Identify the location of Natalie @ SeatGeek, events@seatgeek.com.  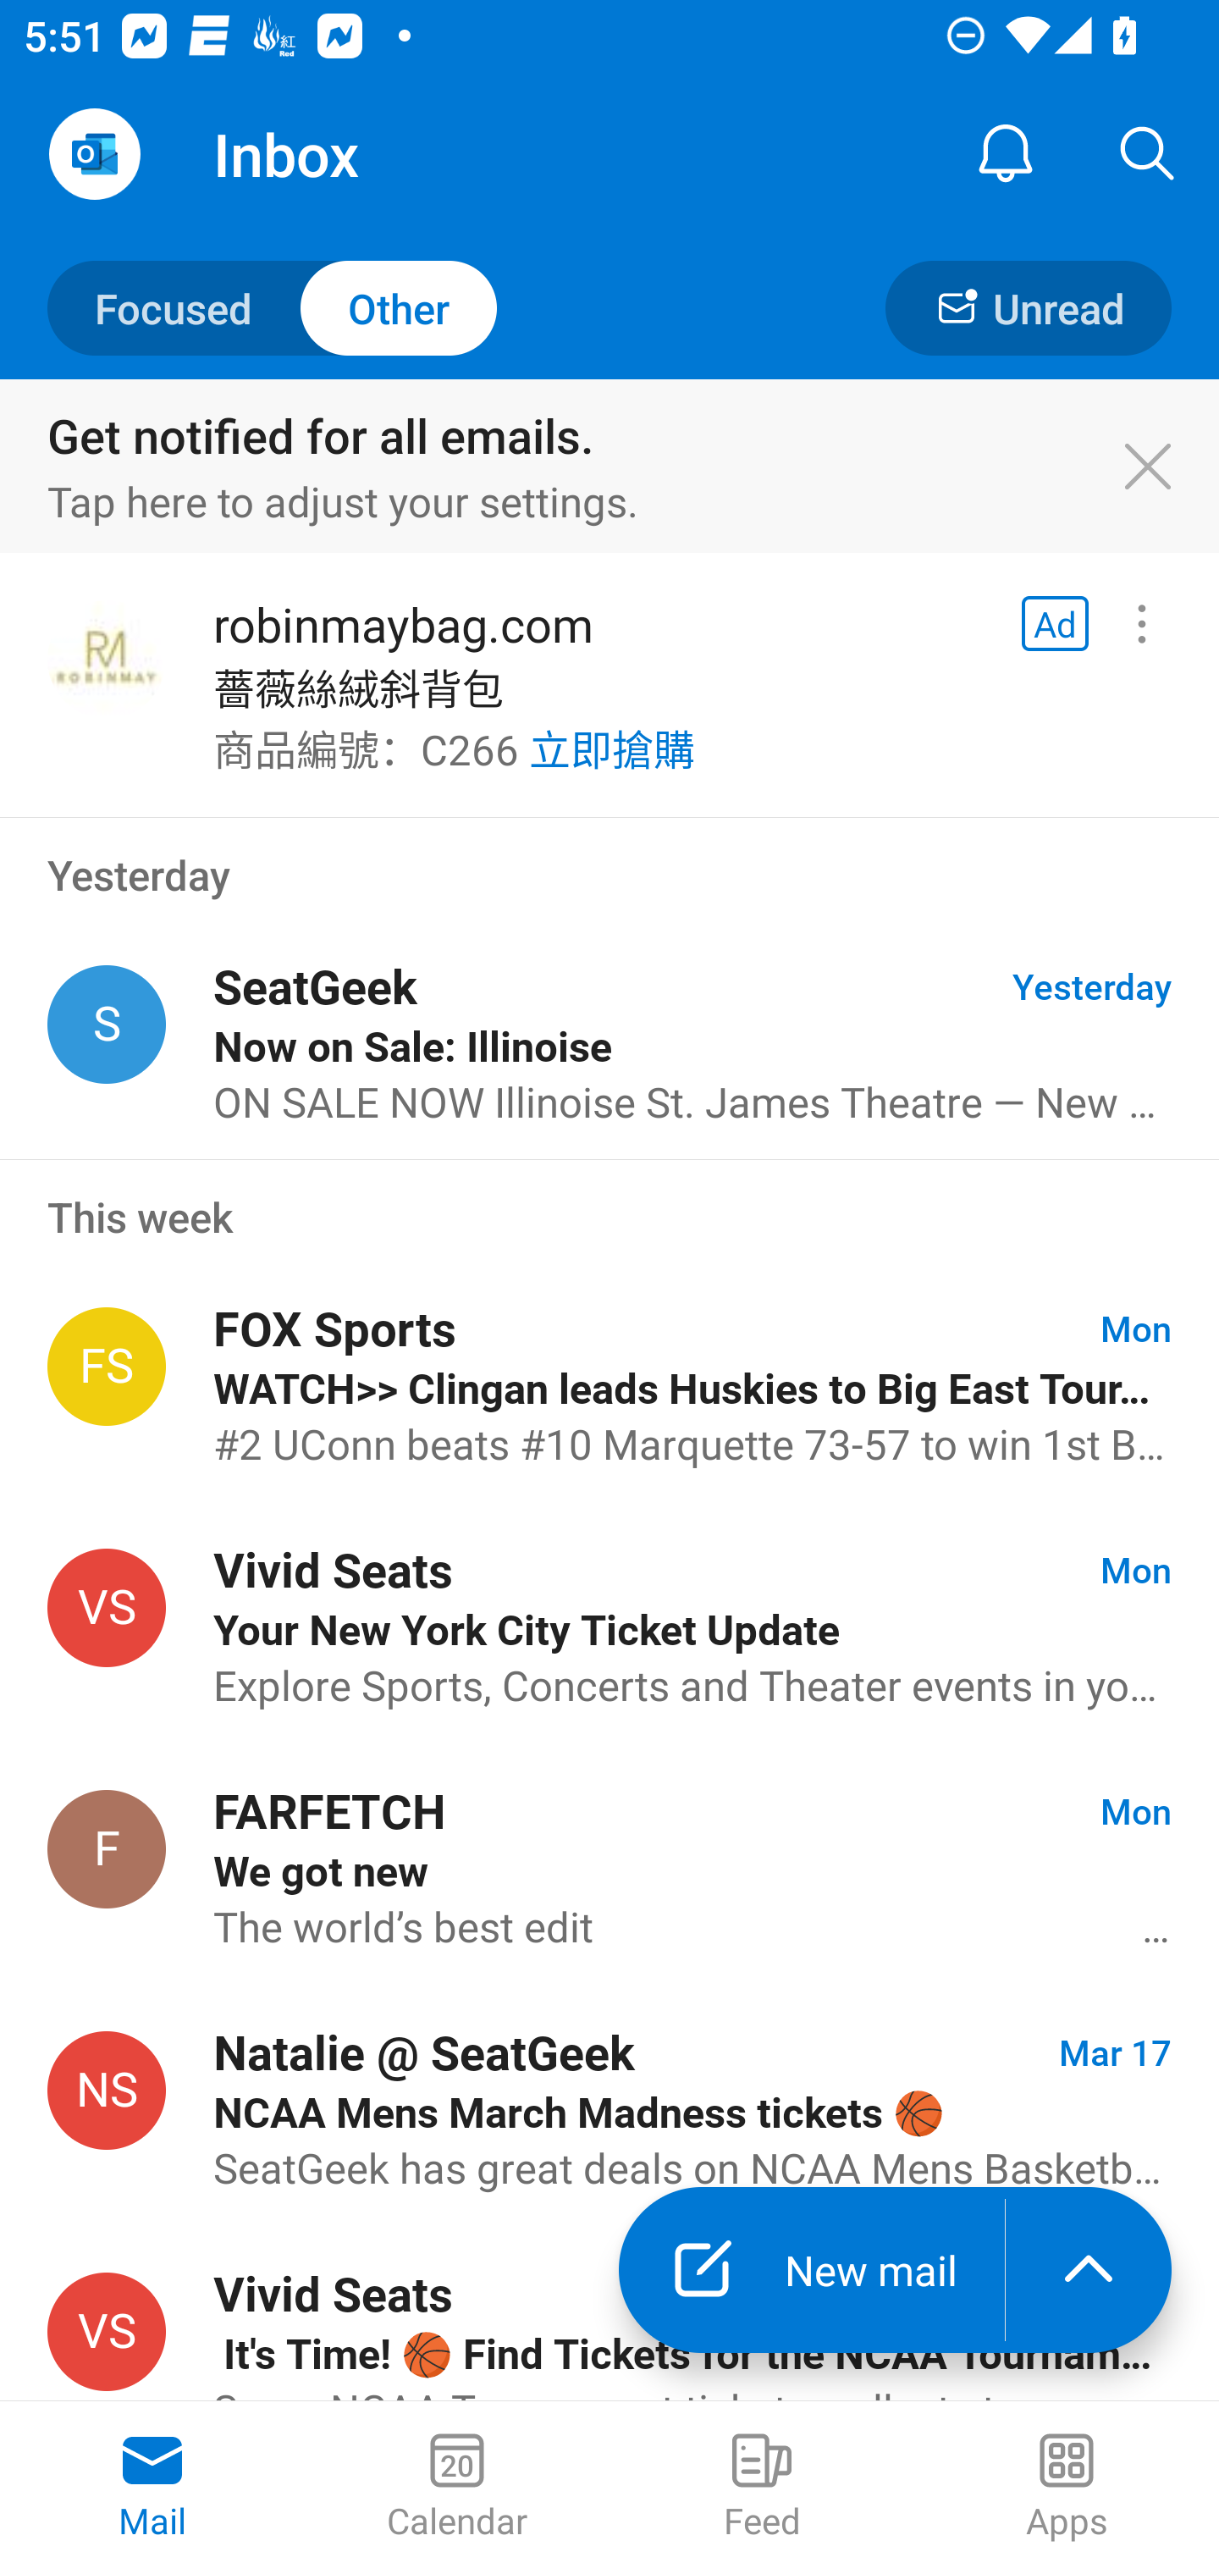
(107, 2090).